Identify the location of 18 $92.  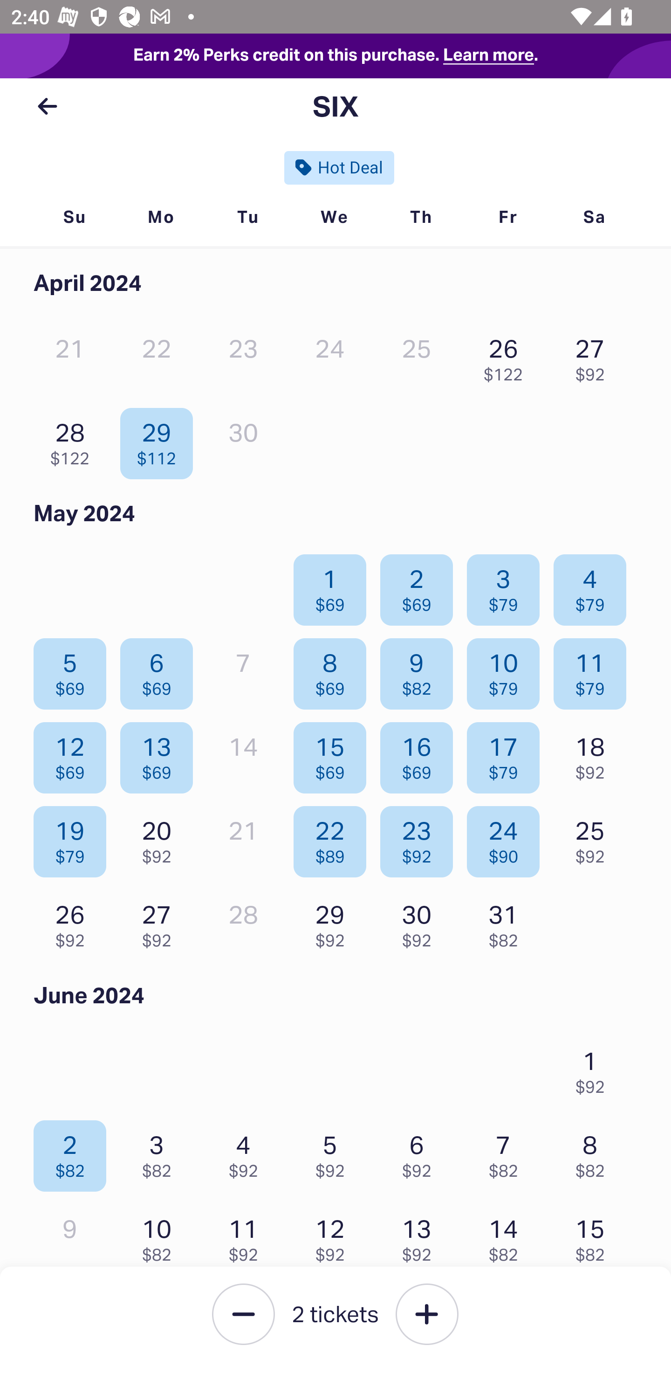
(594, 754).